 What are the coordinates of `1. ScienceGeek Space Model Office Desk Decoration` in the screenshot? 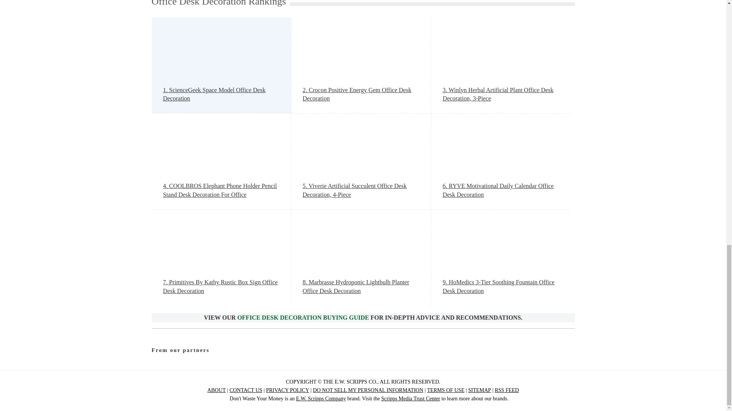 It's located at (221, 94).